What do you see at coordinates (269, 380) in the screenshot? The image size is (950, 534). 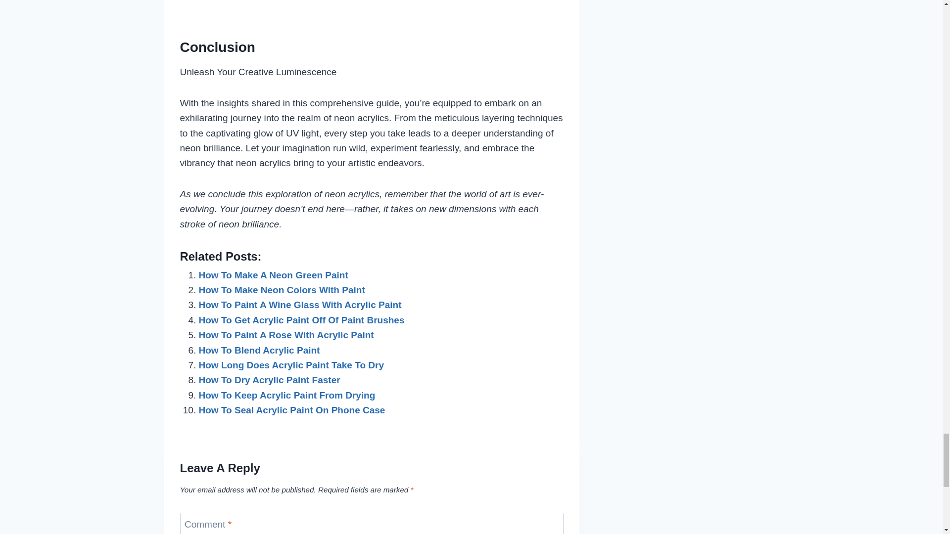 I see `How To Dry Acrylic Paint Faster` at bounding box center [269, 380].